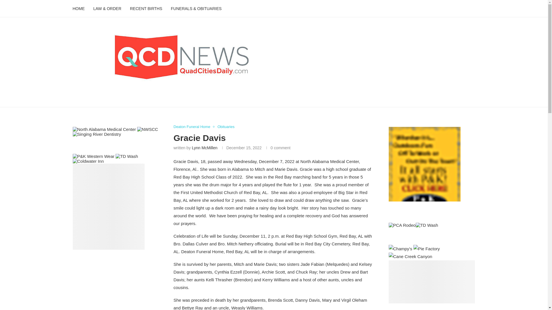  I want to click on Obituaries, so click(226, 127).